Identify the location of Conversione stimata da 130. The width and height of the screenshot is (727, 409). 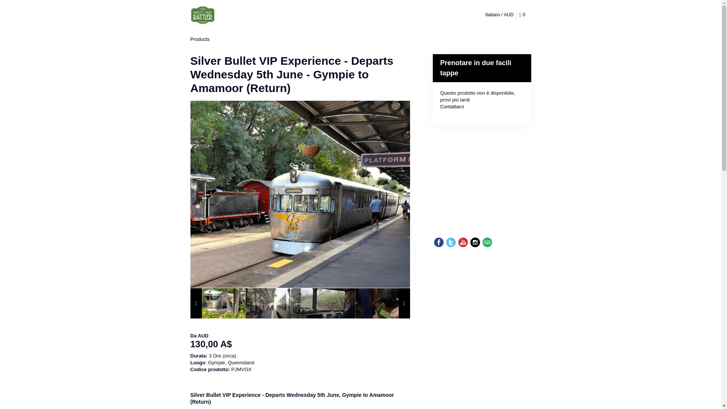
(300, 344).